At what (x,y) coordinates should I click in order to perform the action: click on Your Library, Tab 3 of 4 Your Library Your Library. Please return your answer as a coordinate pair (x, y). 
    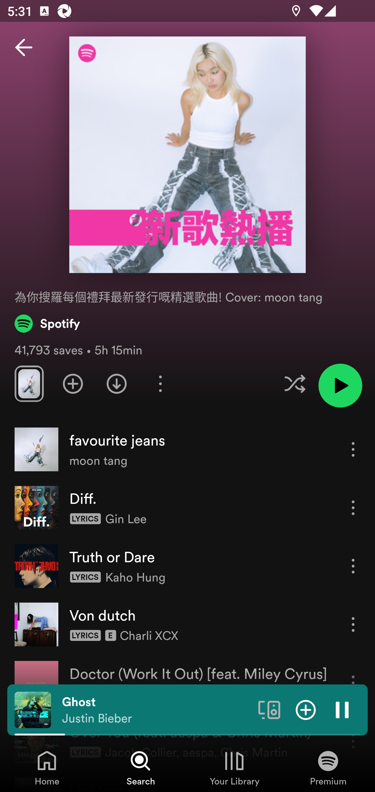
    Looking at the image, I should click on (234, 768).